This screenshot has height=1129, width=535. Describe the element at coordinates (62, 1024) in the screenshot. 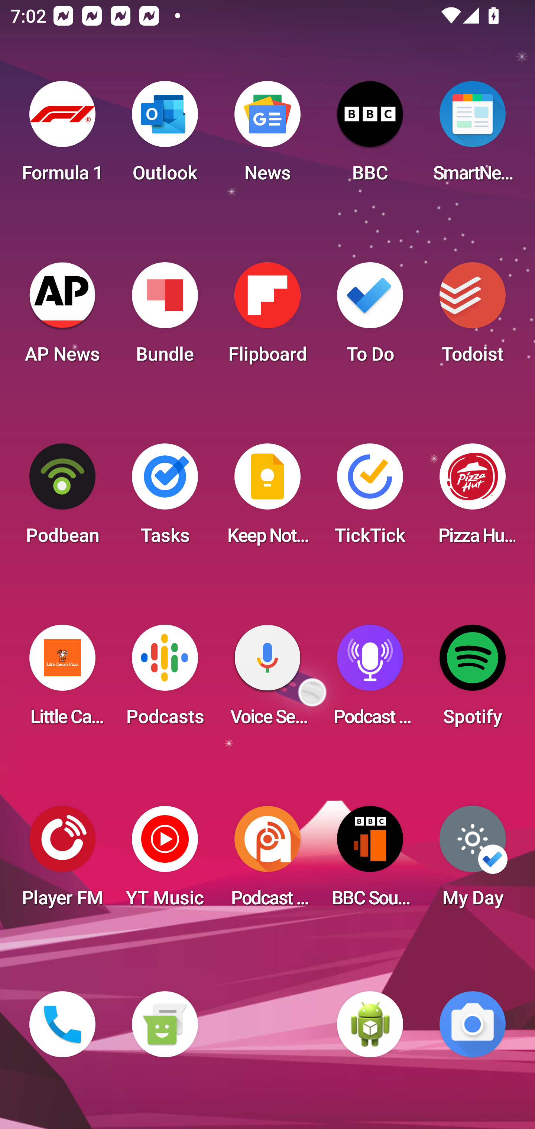

I see `Phone` at that location.